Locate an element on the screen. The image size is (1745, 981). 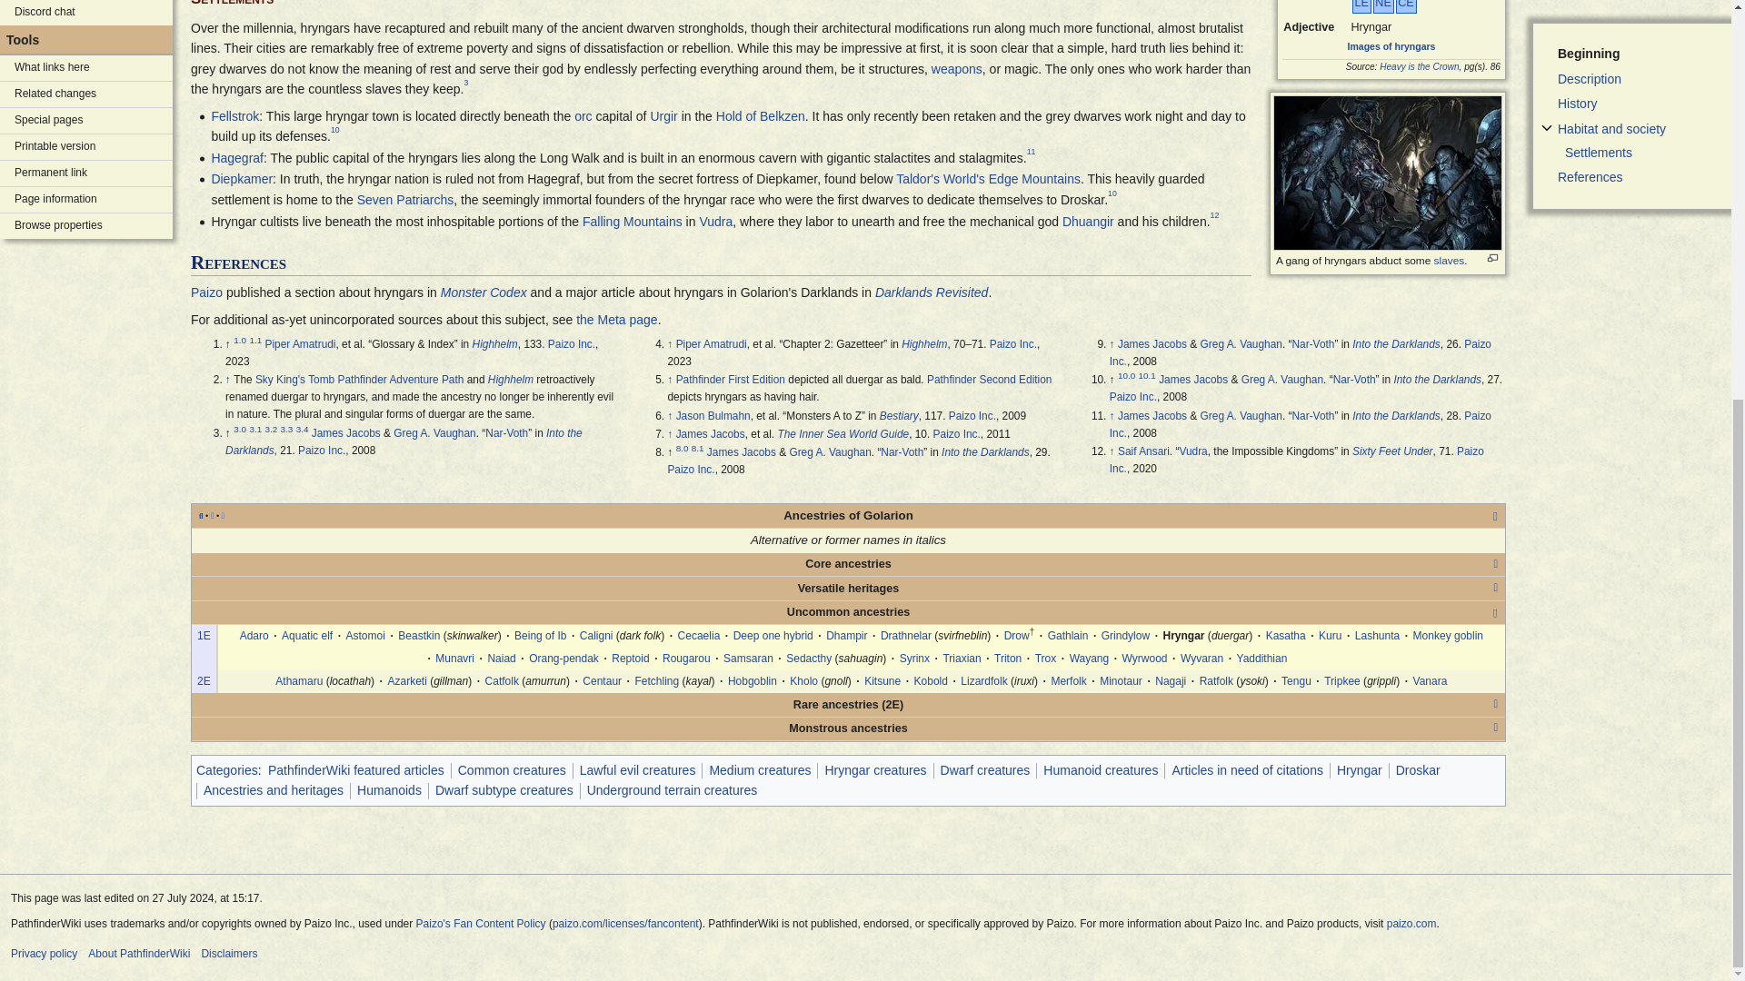
More information about this page is located at coordinates (86, 200).